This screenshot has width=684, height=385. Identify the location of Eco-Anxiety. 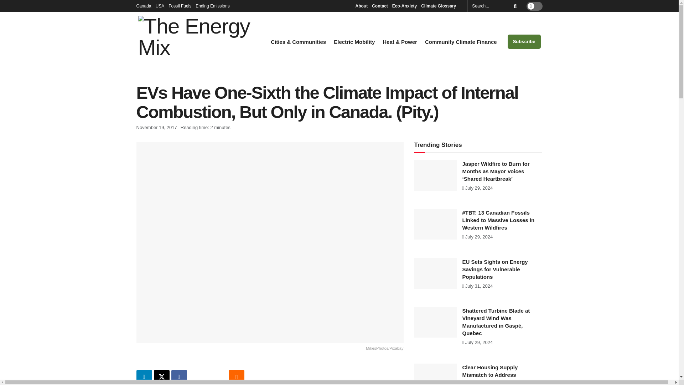
(404, 6).